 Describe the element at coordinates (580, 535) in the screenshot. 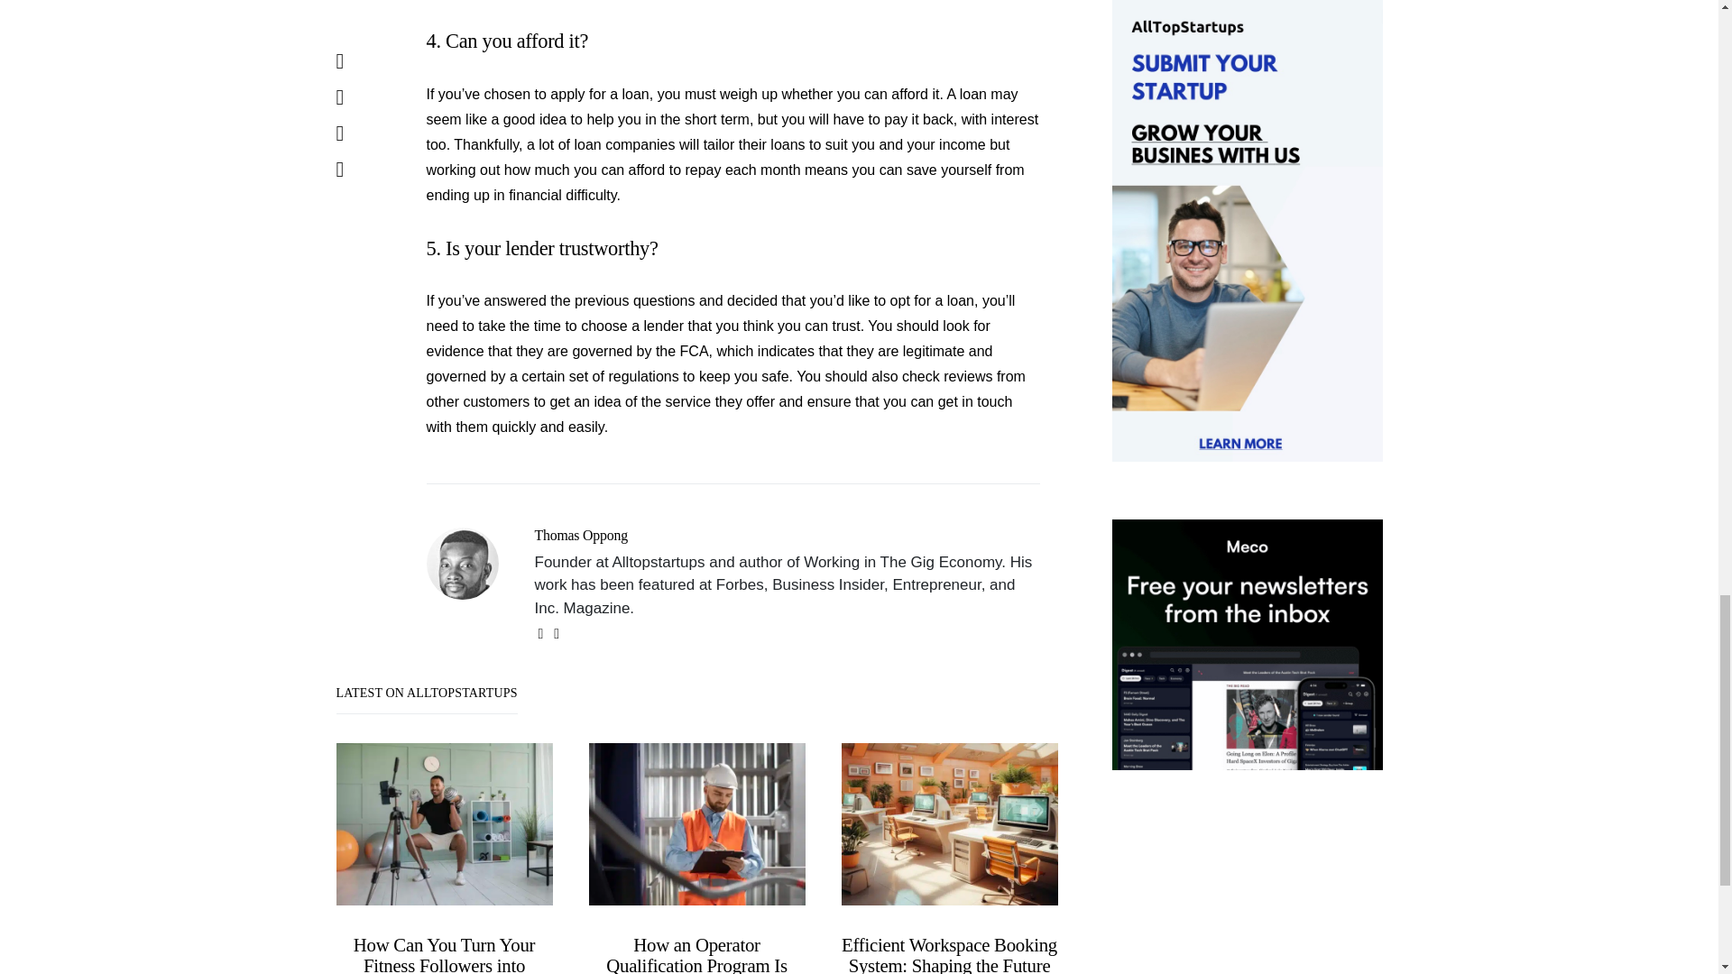

I see `Thomas Oppong` at that location.